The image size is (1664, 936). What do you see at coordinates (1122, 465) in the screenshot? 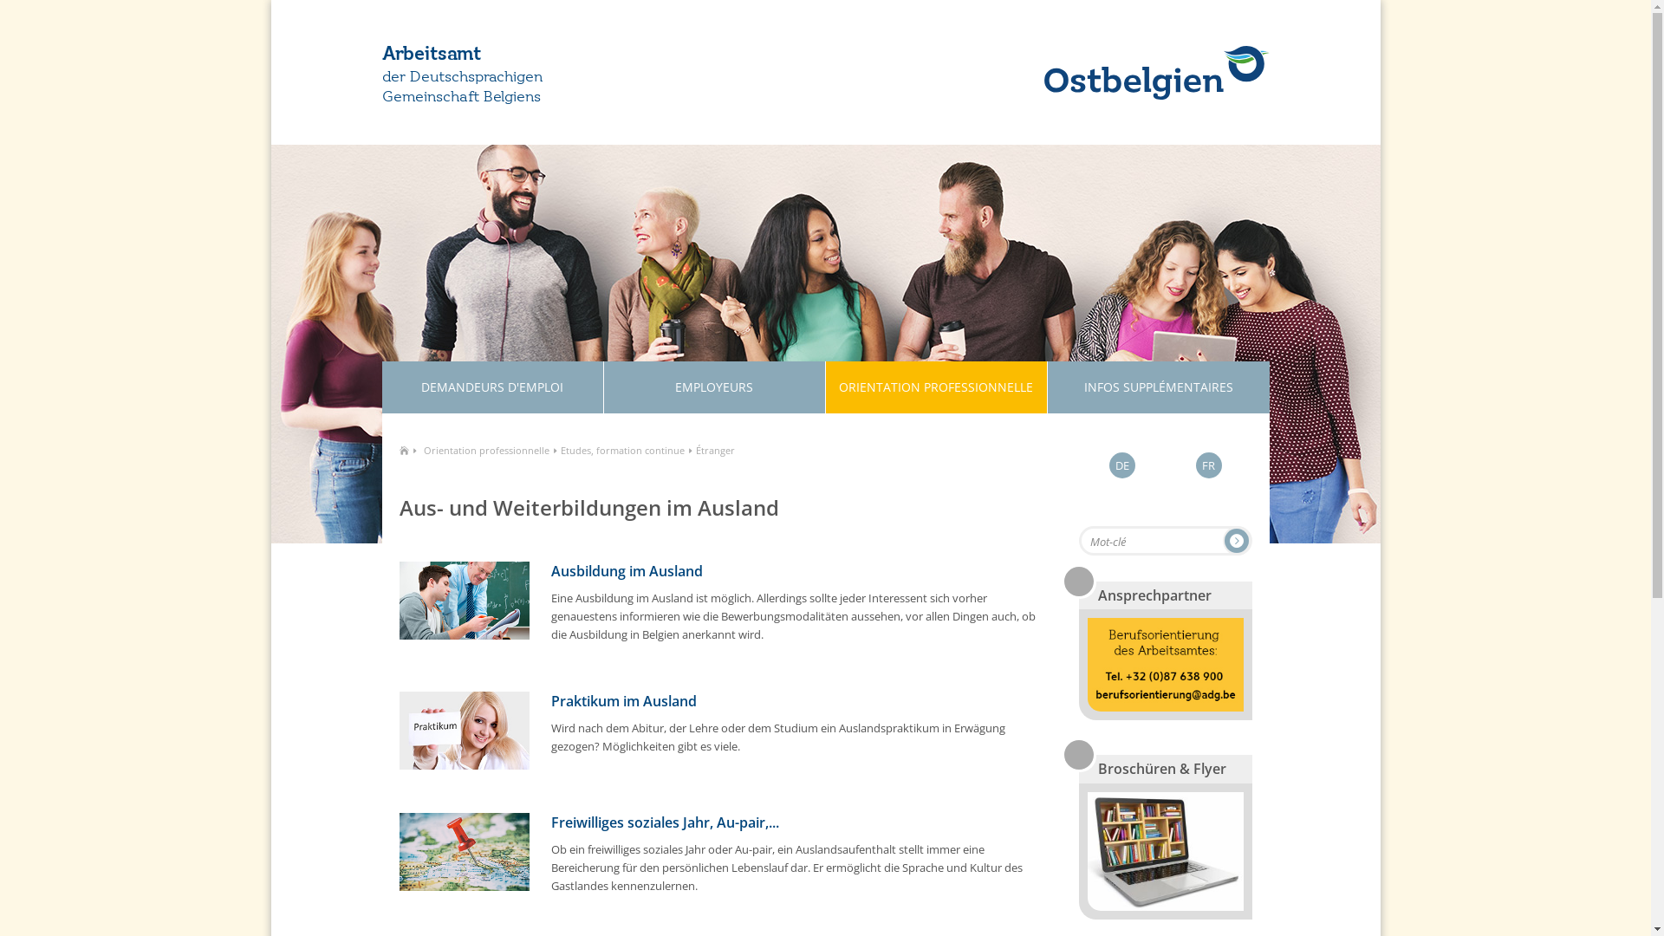
I see `DE` at bounding box center [1122, 465].